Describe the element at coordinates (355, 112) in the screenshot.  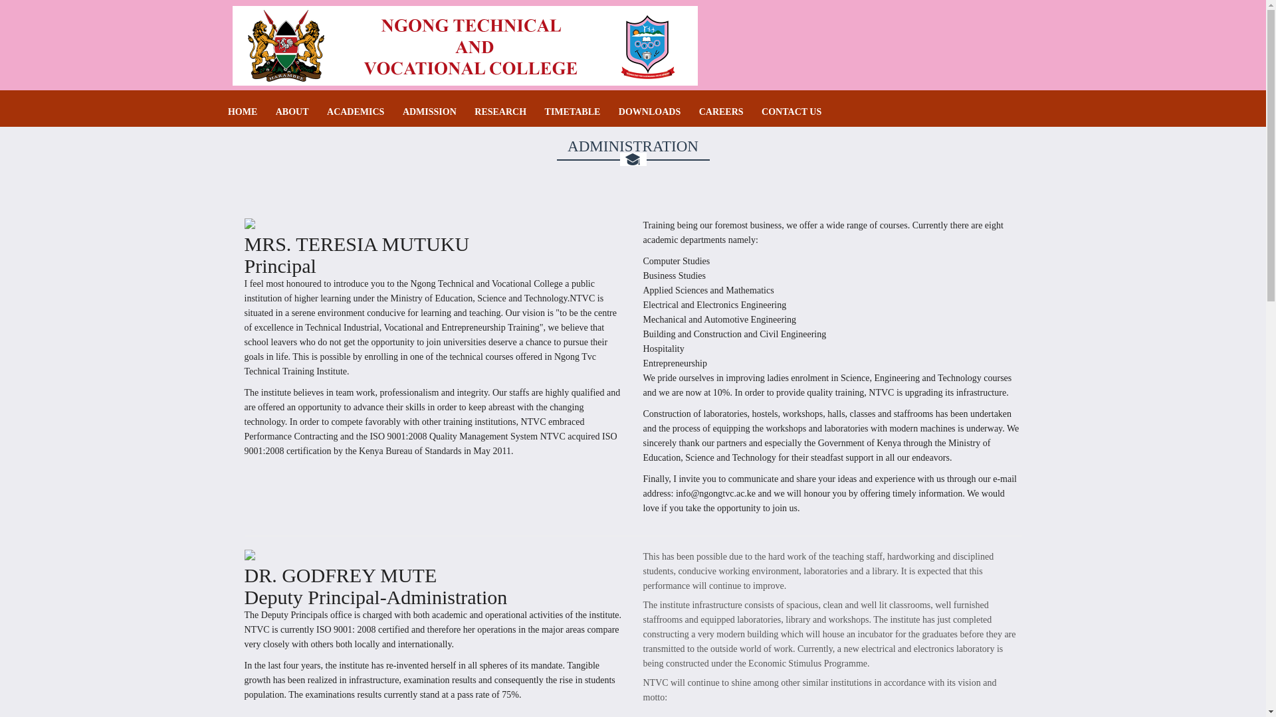
I see `ACADEMICS` at that location.